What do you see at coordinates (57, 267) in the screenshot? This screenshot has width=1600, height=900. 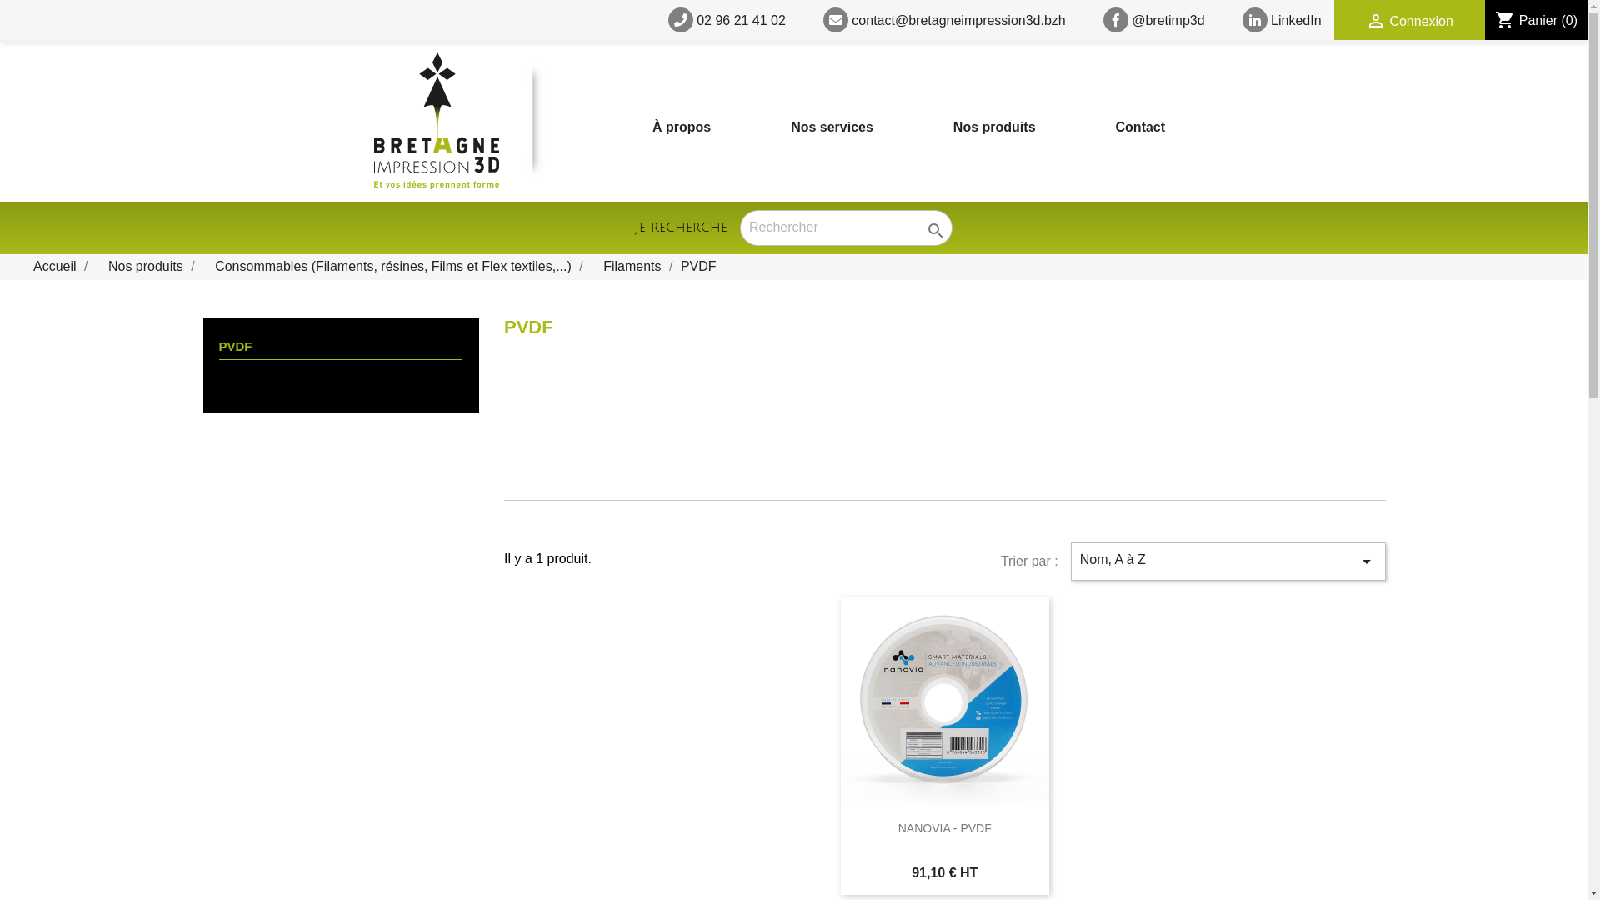 I see `Accueil` at bounding box center [57, 267].